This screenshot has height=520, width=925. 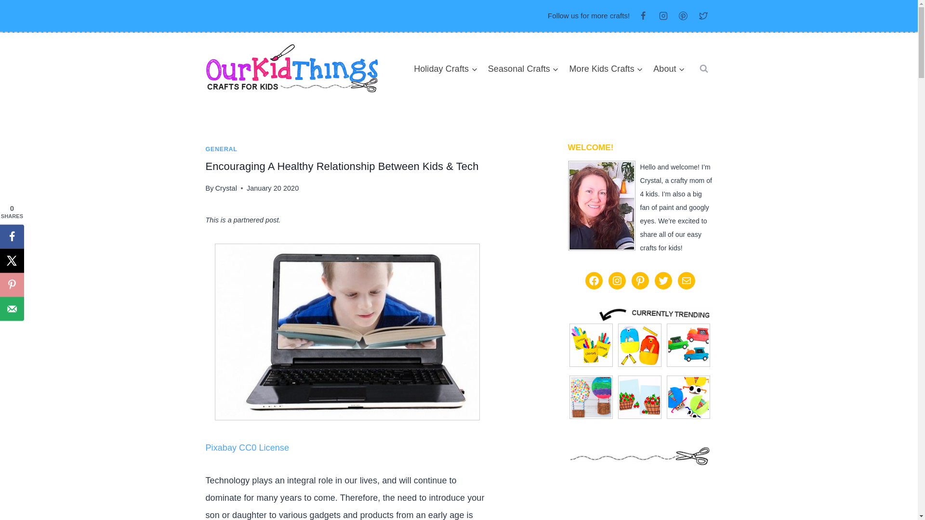 What do you see at coordinates (606, 68) in the screenshot?
I see `More Kids Crafts` at bounding box center [606, 68].